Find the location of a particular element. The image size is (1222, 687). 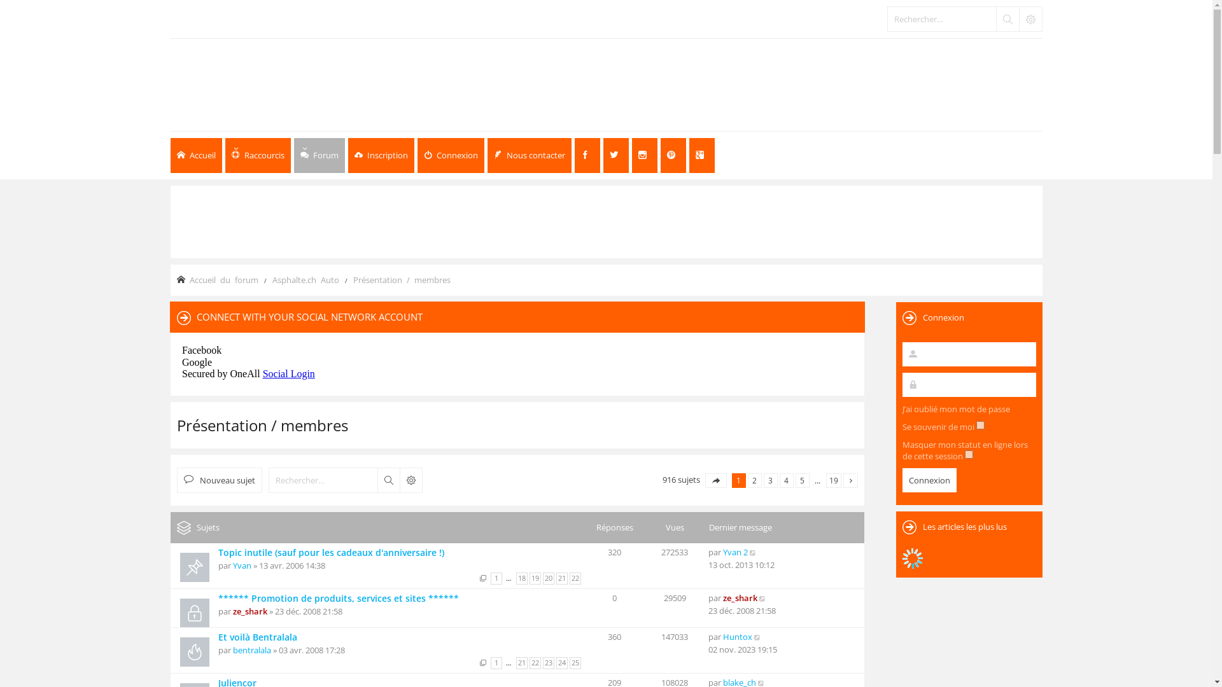

Nous contacter is located at coordinates (530, 155).